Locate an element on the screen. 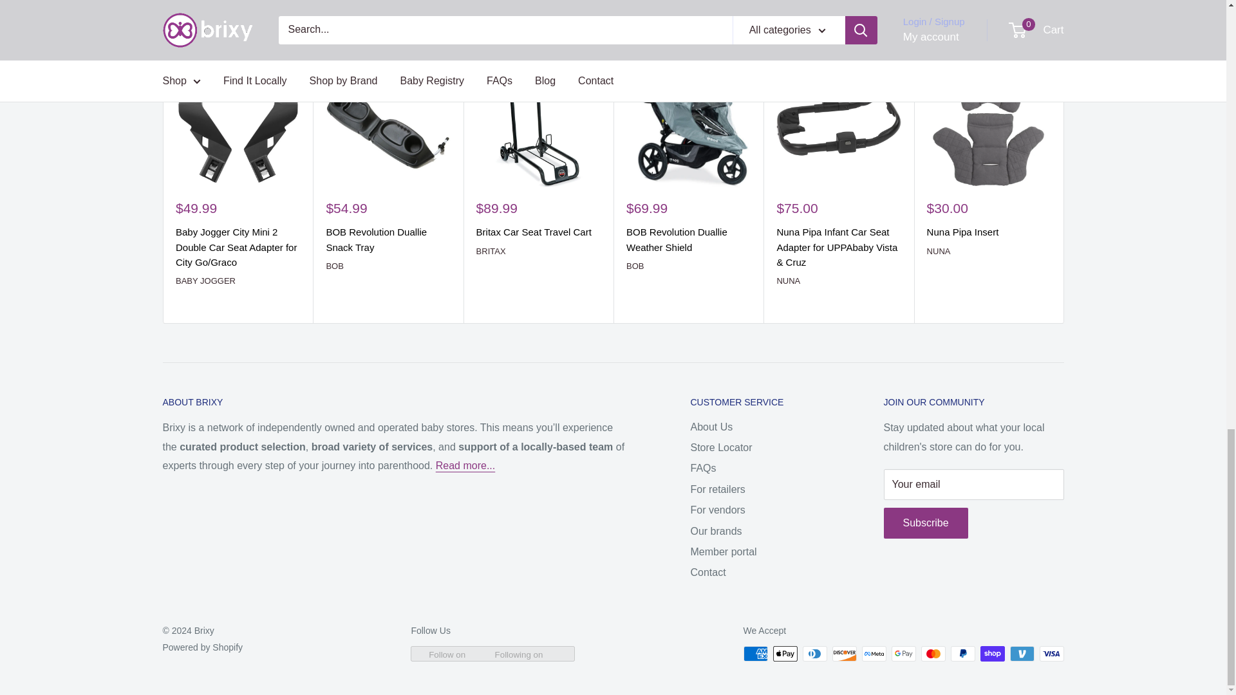 This screenshot has height=695, width=1236. About Us is located at coordinates (465, 465).